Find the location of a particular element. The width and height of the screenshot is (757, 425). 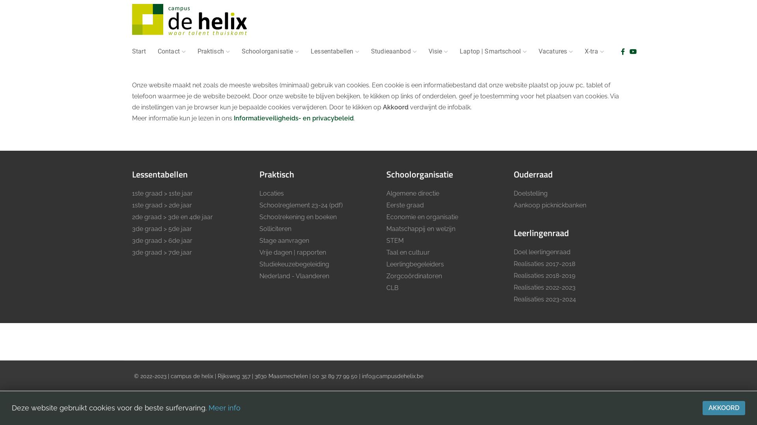

Stage aanvragen is located at coordinates (315, 241).